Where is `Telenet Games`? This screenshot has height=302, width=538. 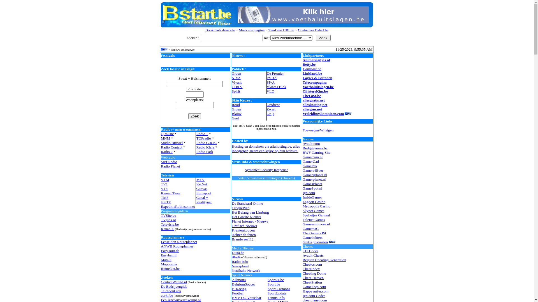
Telenet Games is located at coordinates (314, 220).